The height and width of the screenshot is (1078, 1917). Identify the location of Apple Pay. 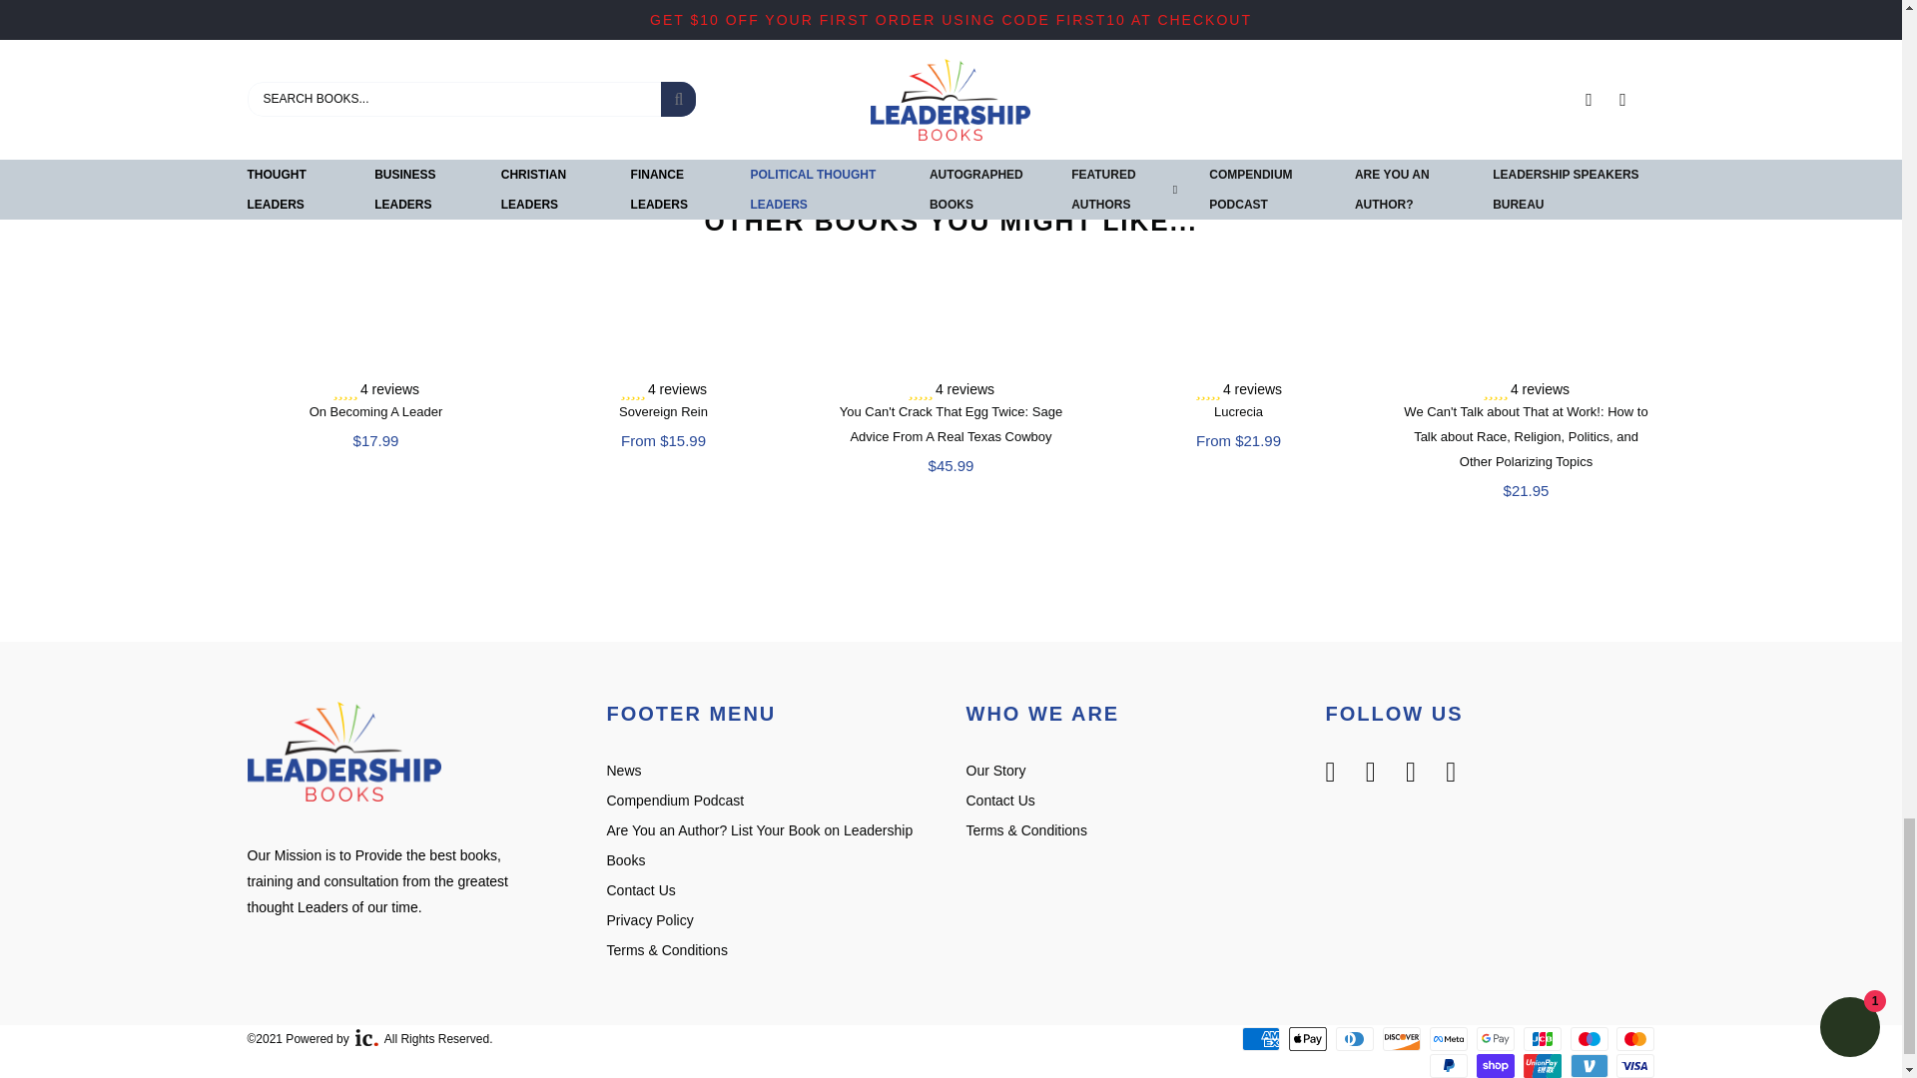
(1307, 1039).